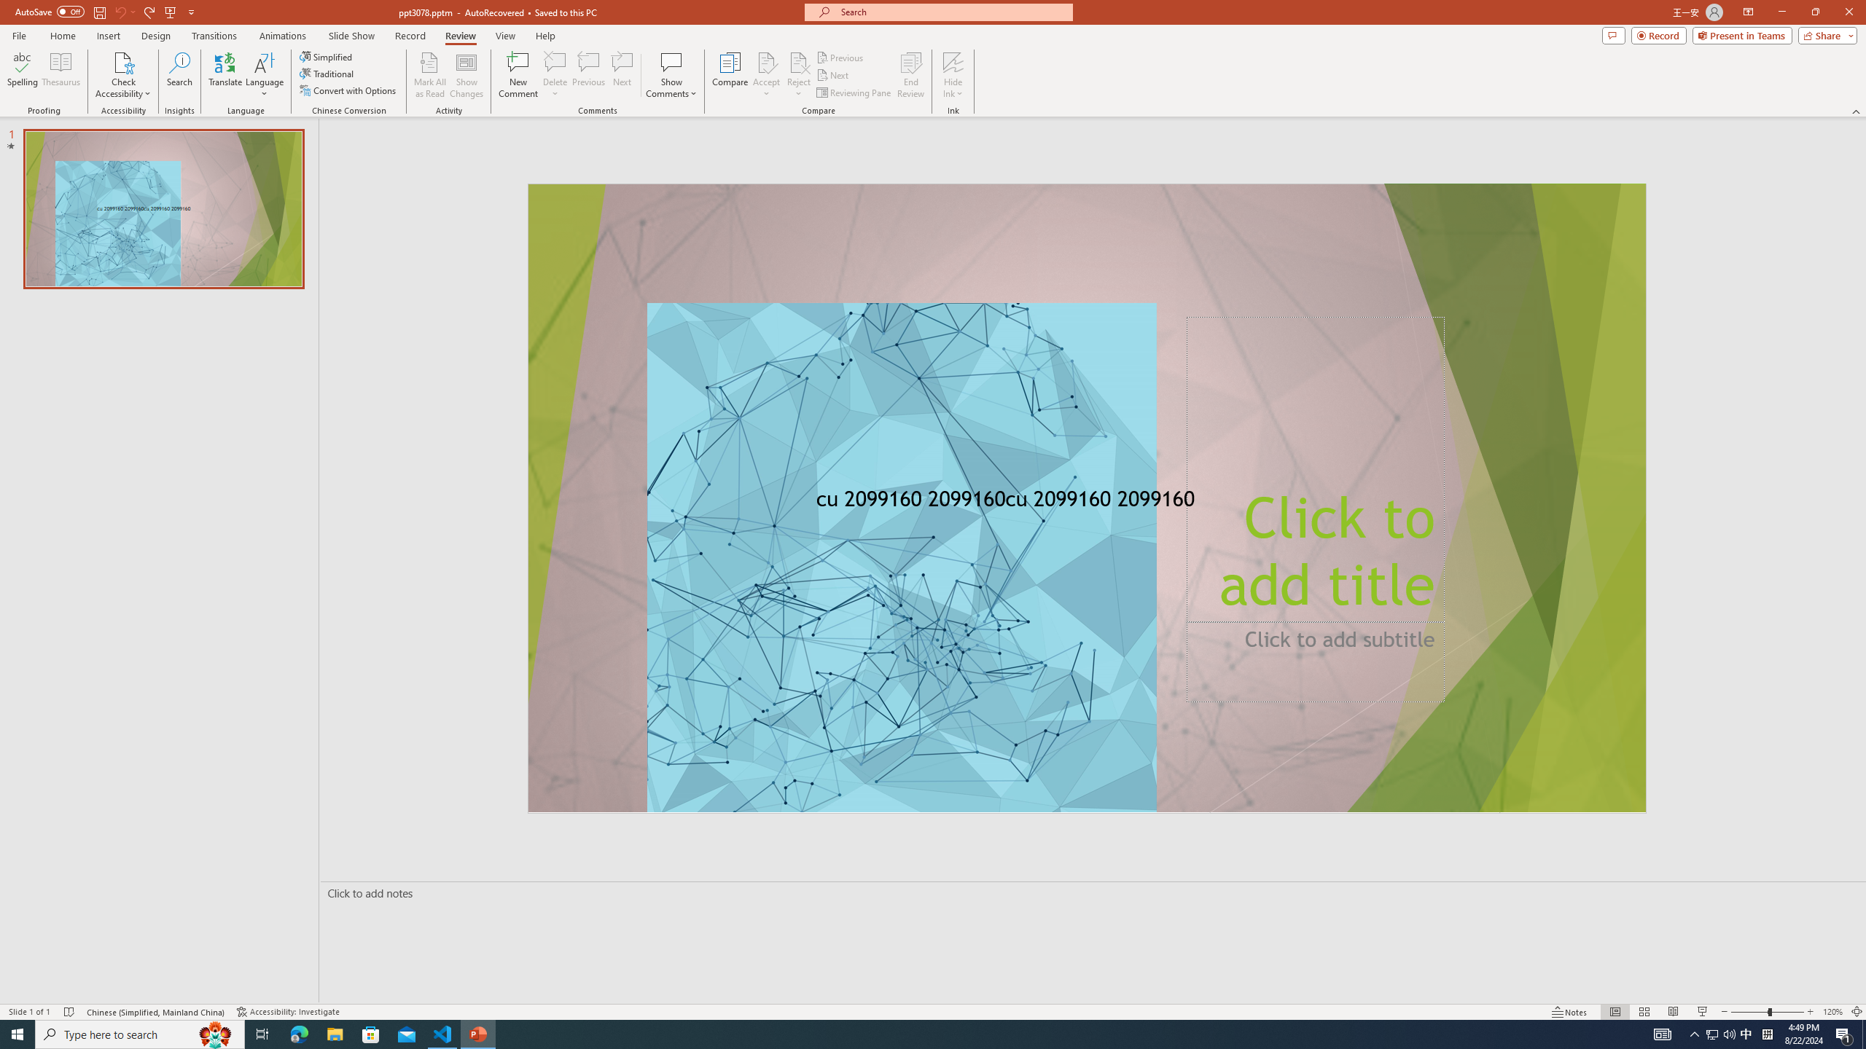 The height and width of the screenshot is (1049, 1866). Describe the element at coordinates (518, 75) in the screenshot. I see `New Comment` at that location.